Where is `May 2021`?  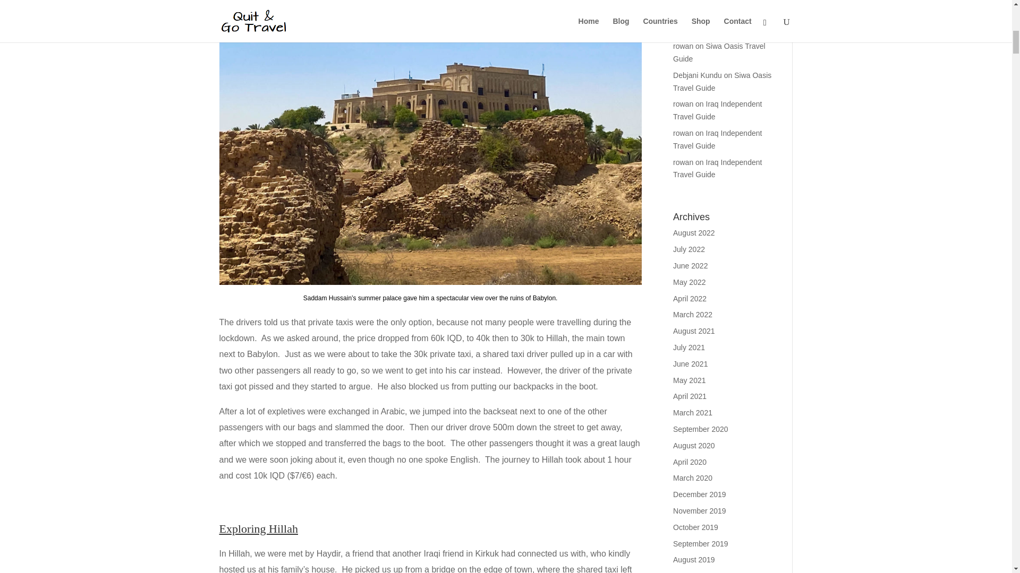 May 2021 is located at coordinates (690, 380).